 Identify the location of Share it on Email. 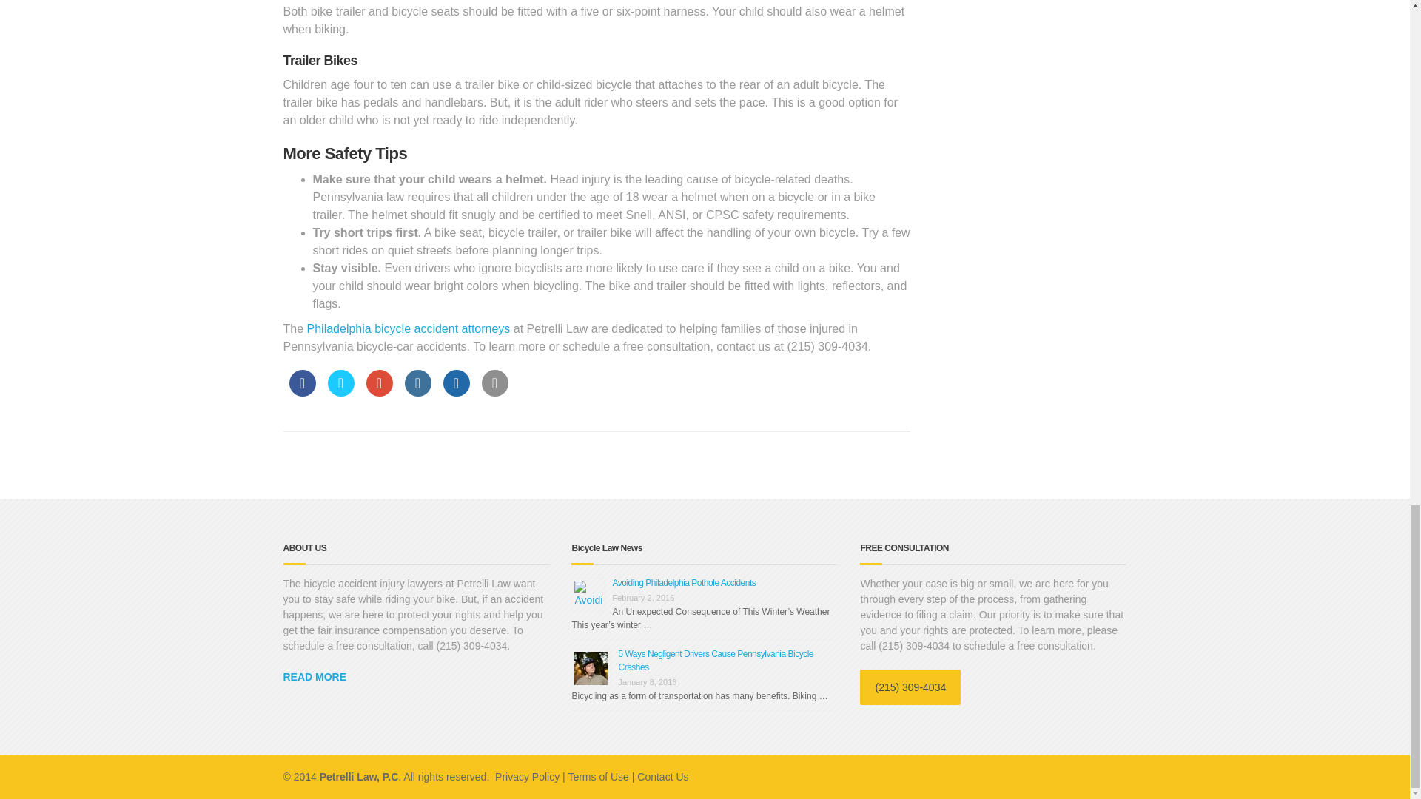
(494, 392).